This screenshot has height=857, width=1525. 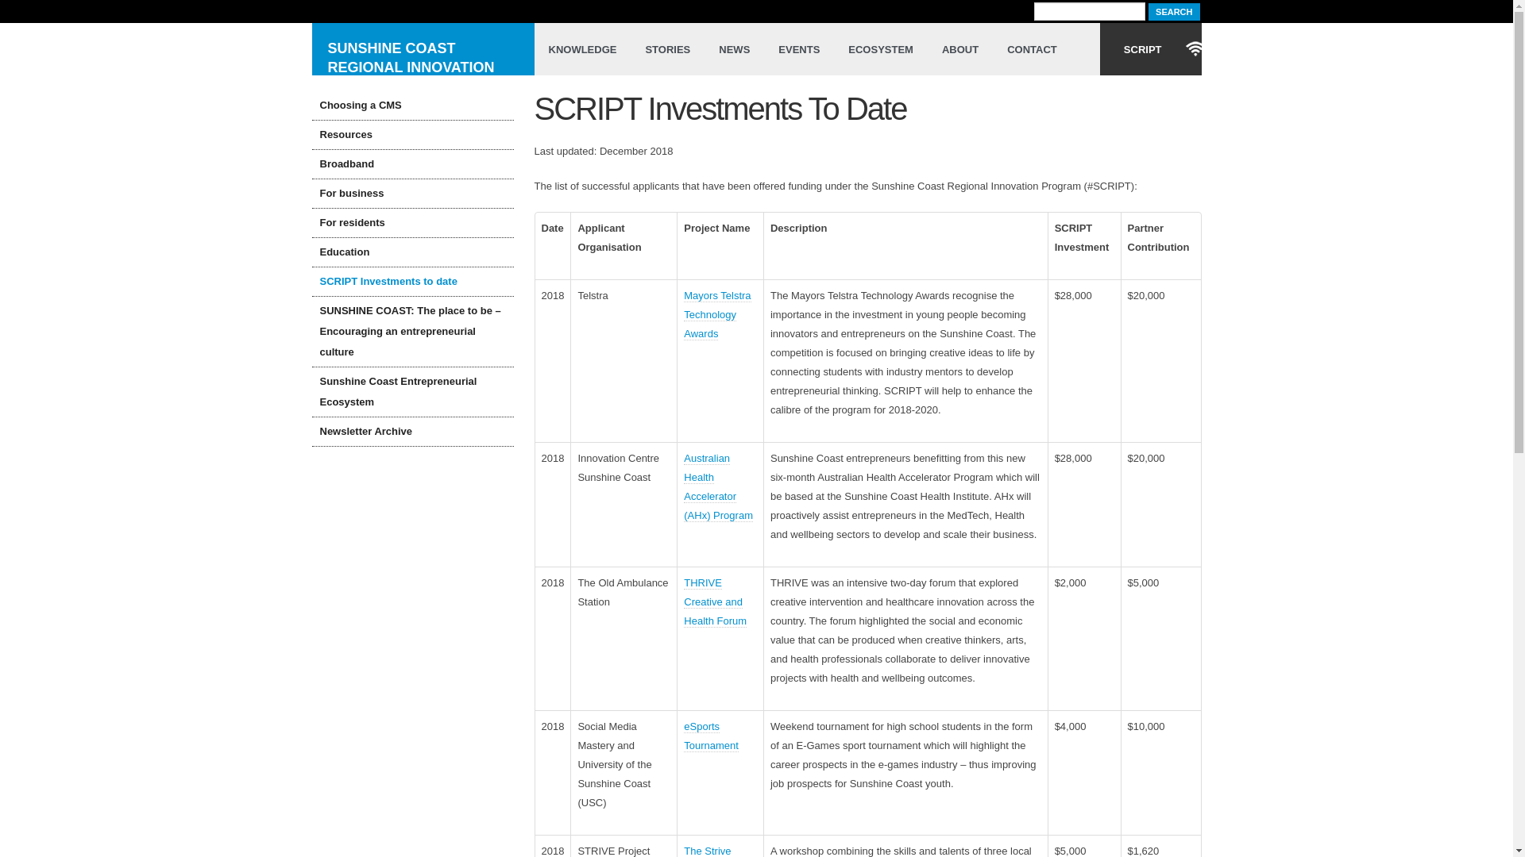 I want to click on Choosing a CMS, so click(x=412, y=106).